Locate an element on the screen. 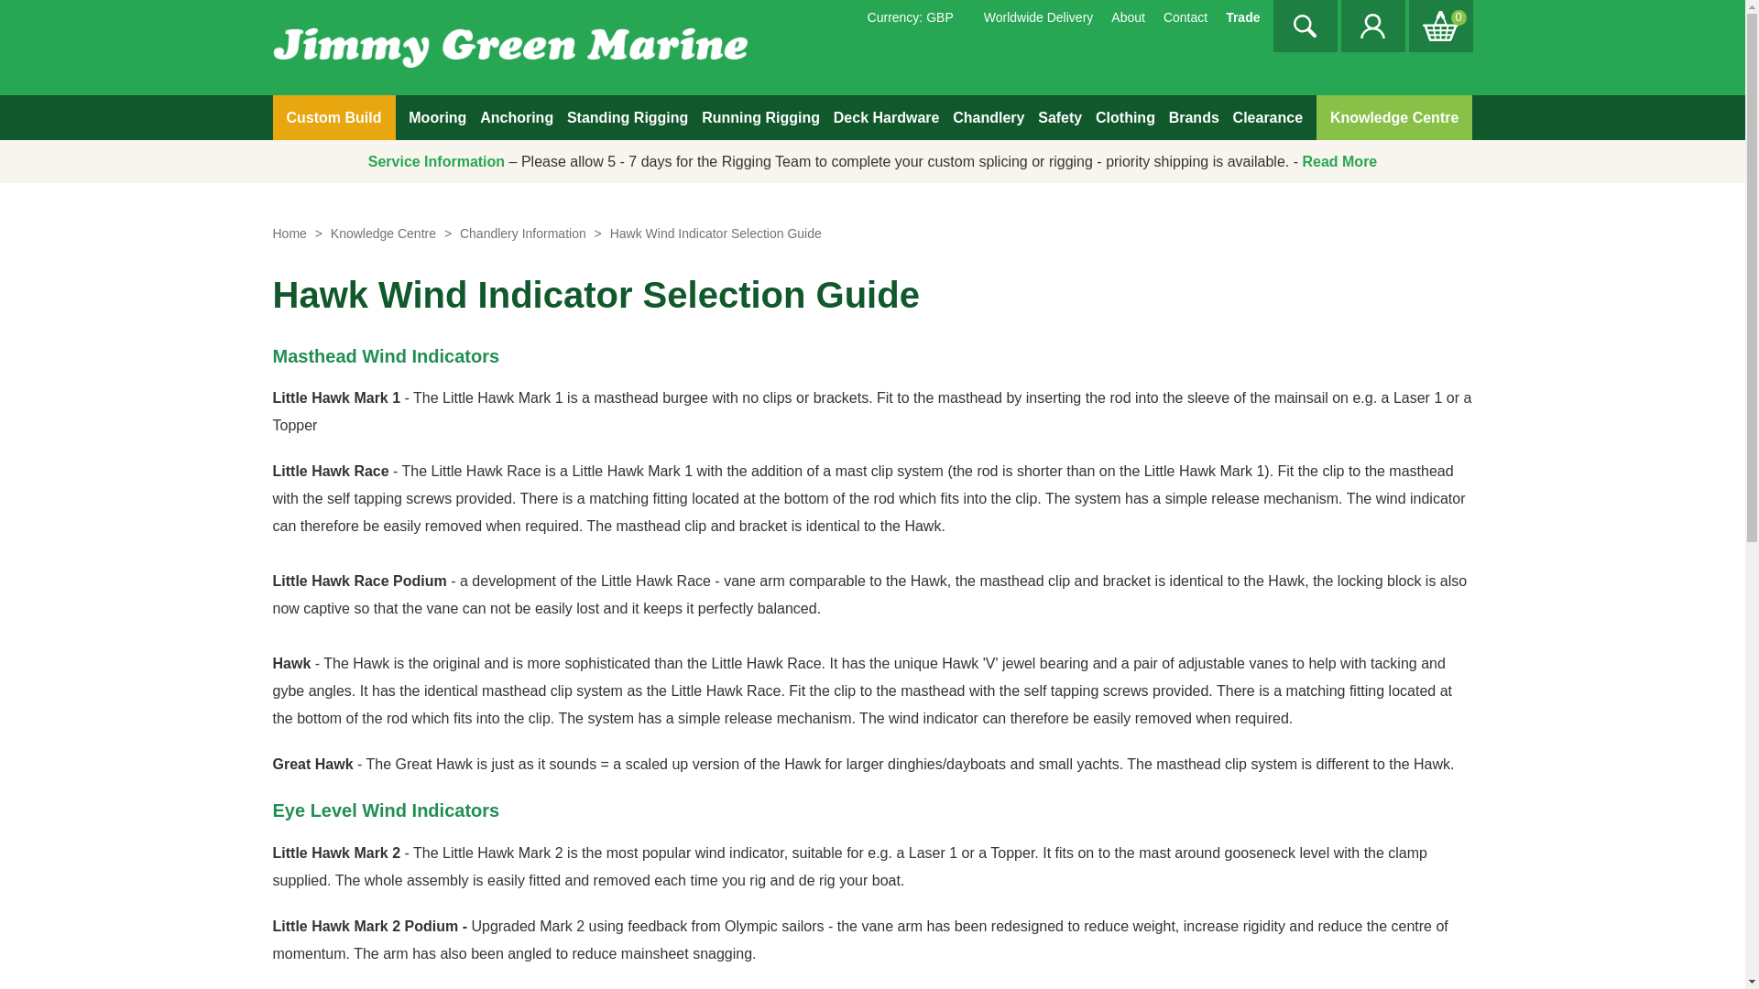 The width and height of the screenshot is (1759, 989). Trade is located at coordinates (1242, 16).